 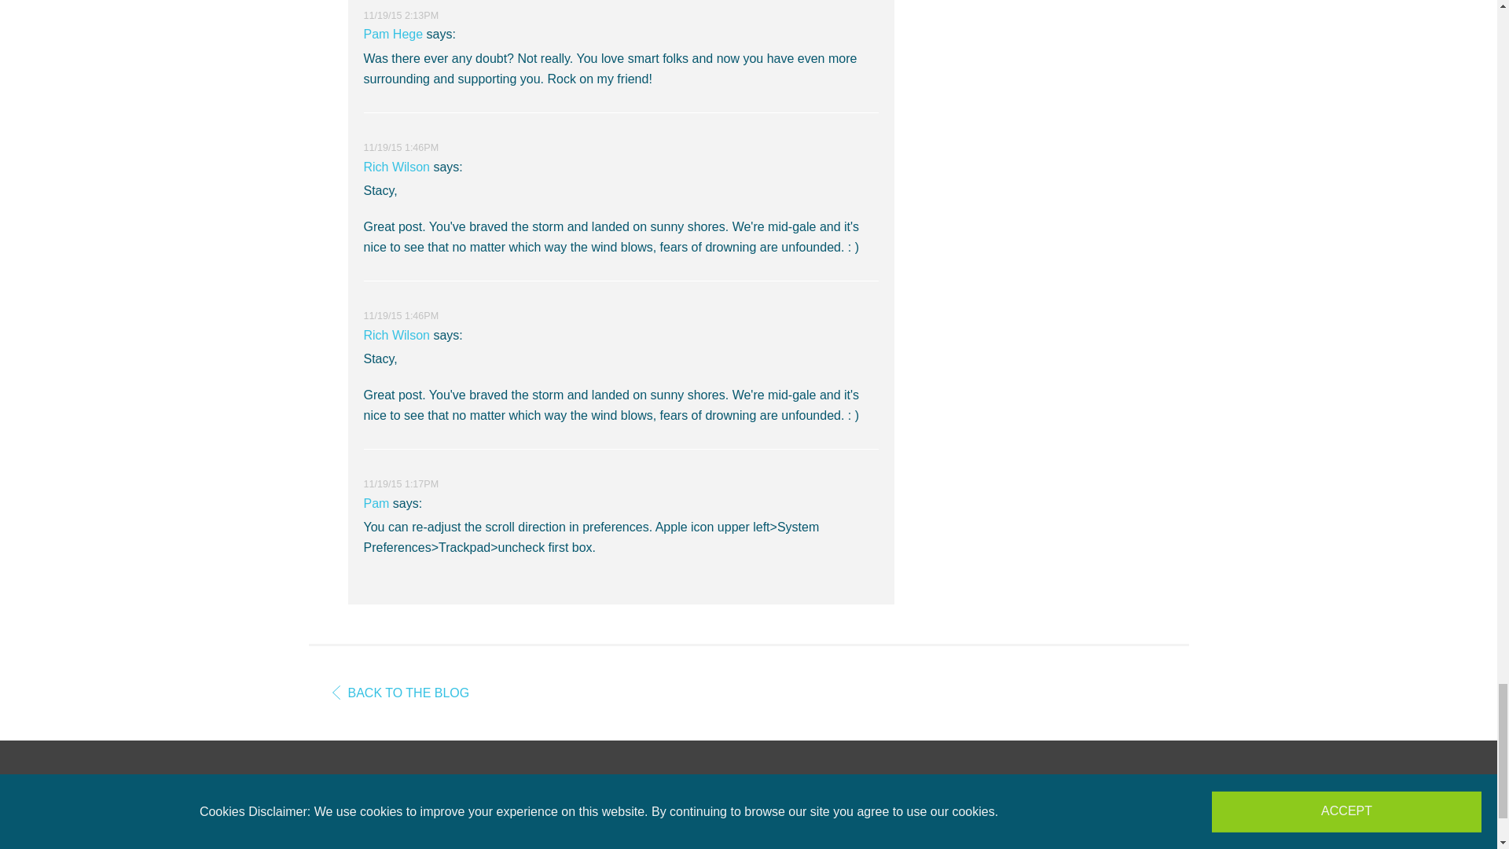 I want to click on FACEBOOK, so click(x=1041, y=847).